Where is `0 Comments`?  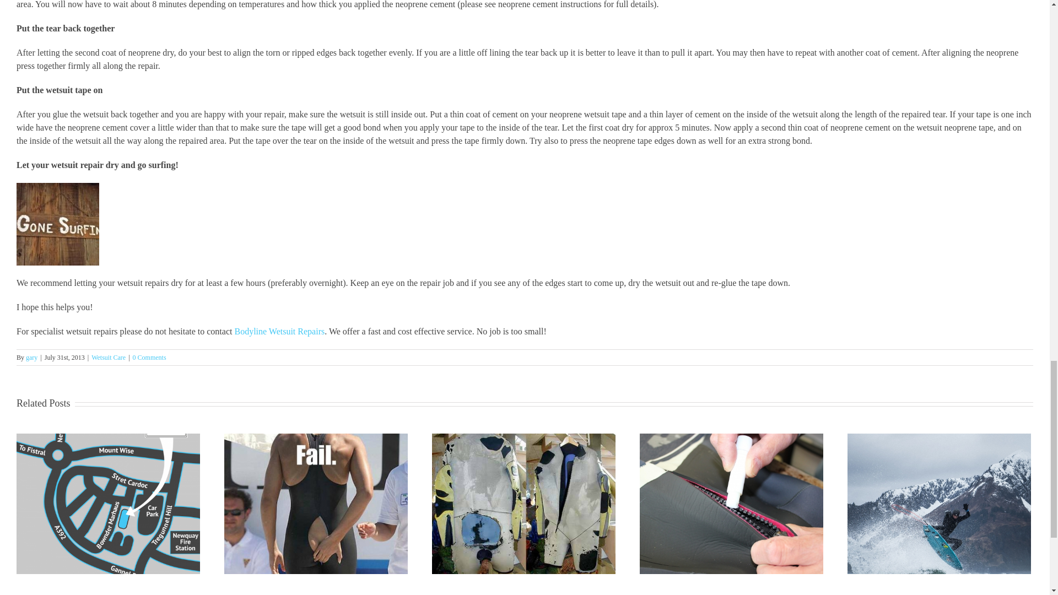
0 Comments is located at coordinates (149, 357).